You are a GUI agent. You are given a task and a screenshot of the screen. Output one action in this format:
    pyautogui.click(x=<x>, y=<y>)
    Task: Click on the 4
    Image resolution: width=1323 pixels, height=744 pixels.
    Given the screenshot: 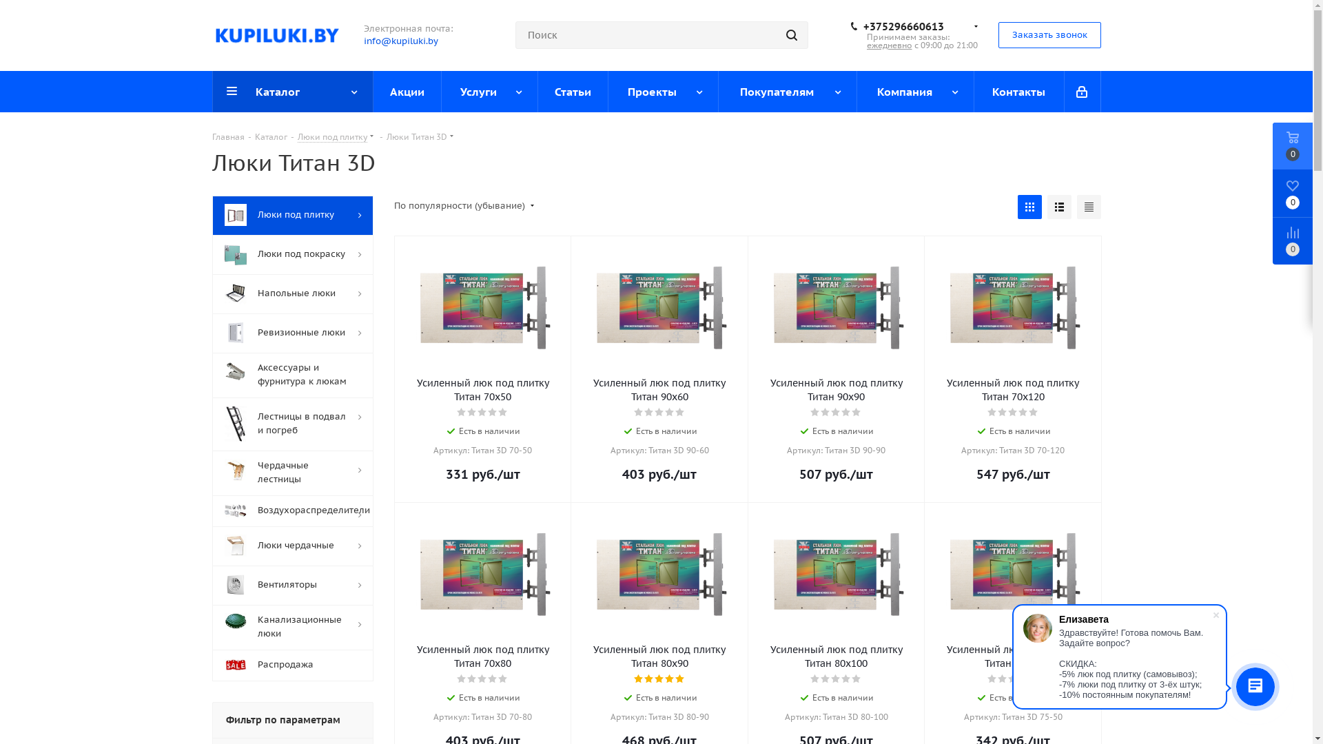 What is the action you would take?
    pyautogui.click(x=1024, y=679)
    